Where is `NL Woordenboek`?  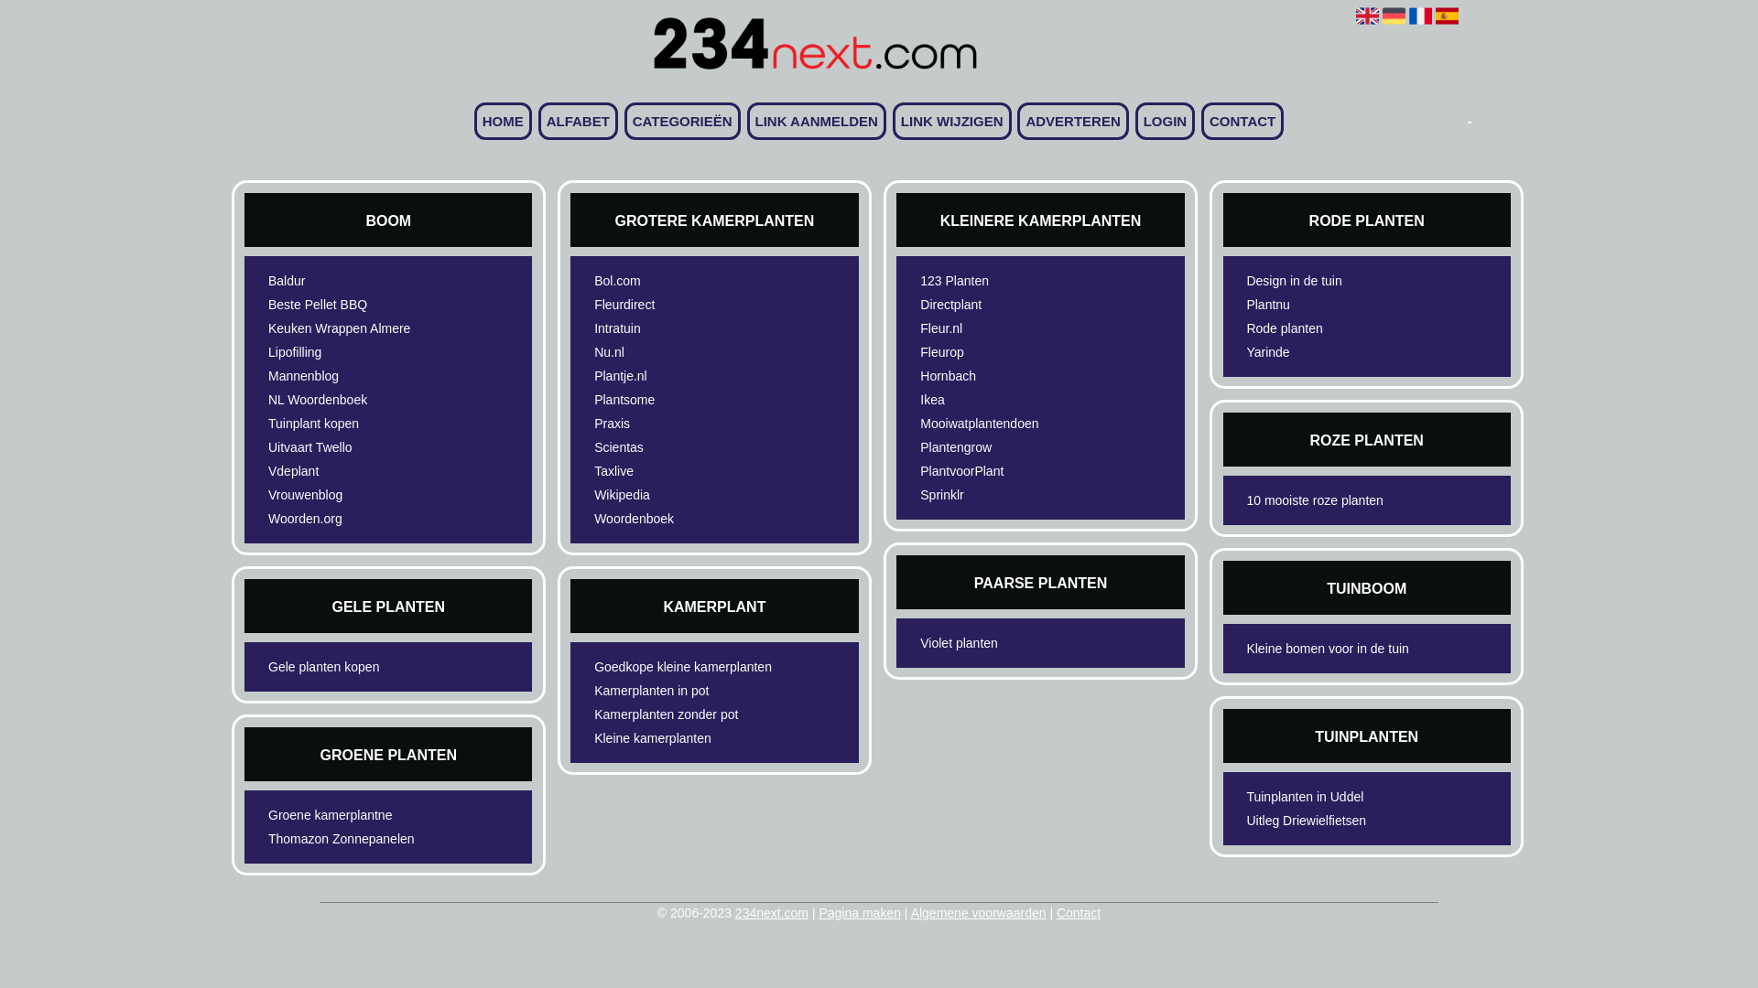 NL Woordenboek is located at coordinates (357, 400).